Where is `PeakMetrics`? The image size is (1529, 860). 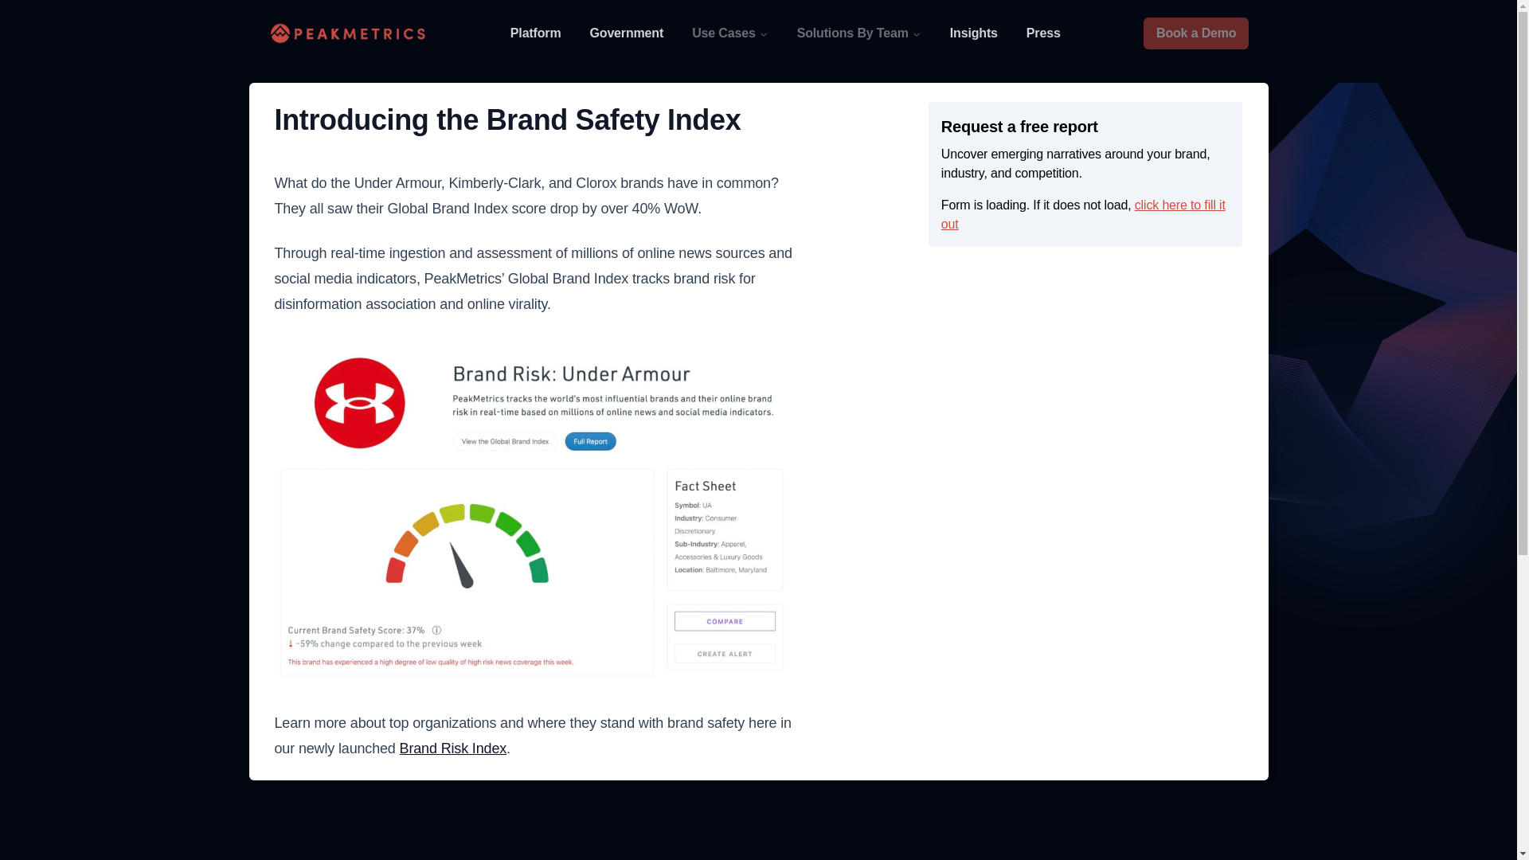
PeakMetrics is located at coordinates (347, 33).